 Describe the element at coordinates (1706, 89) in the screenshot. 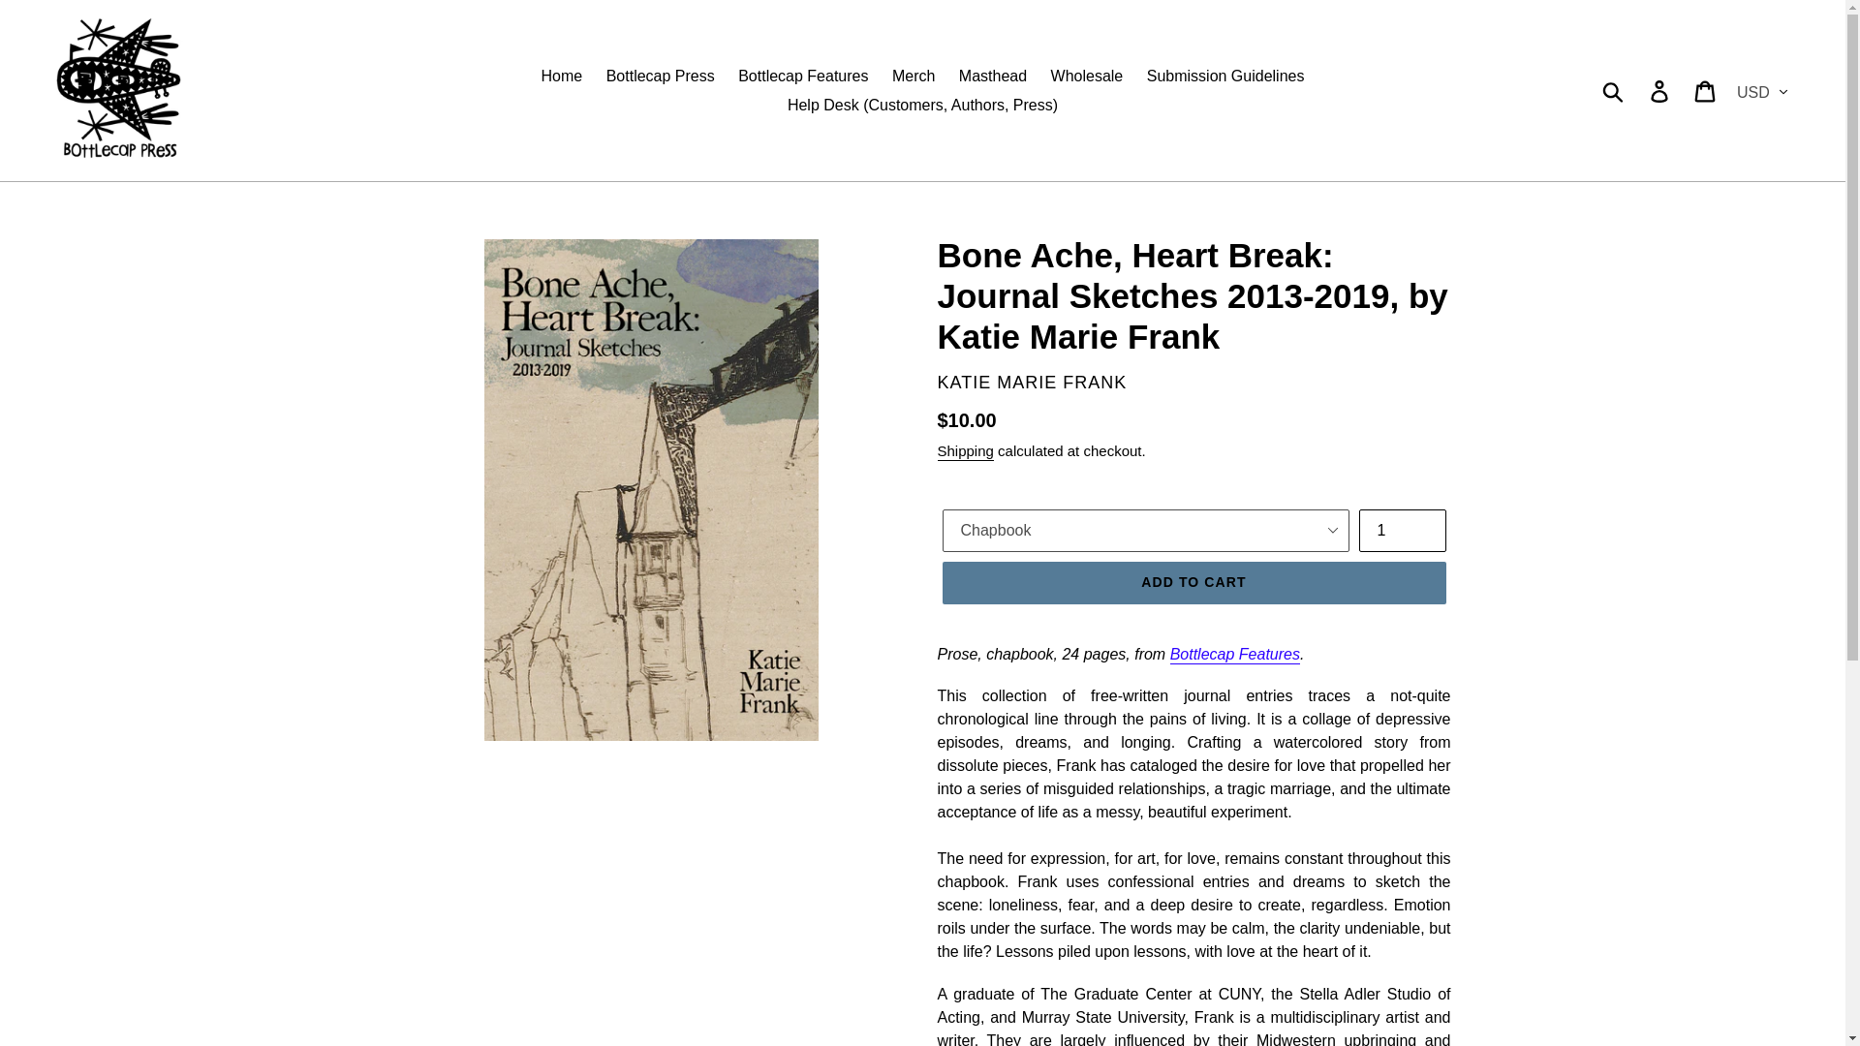

I see `Cart` at that location.